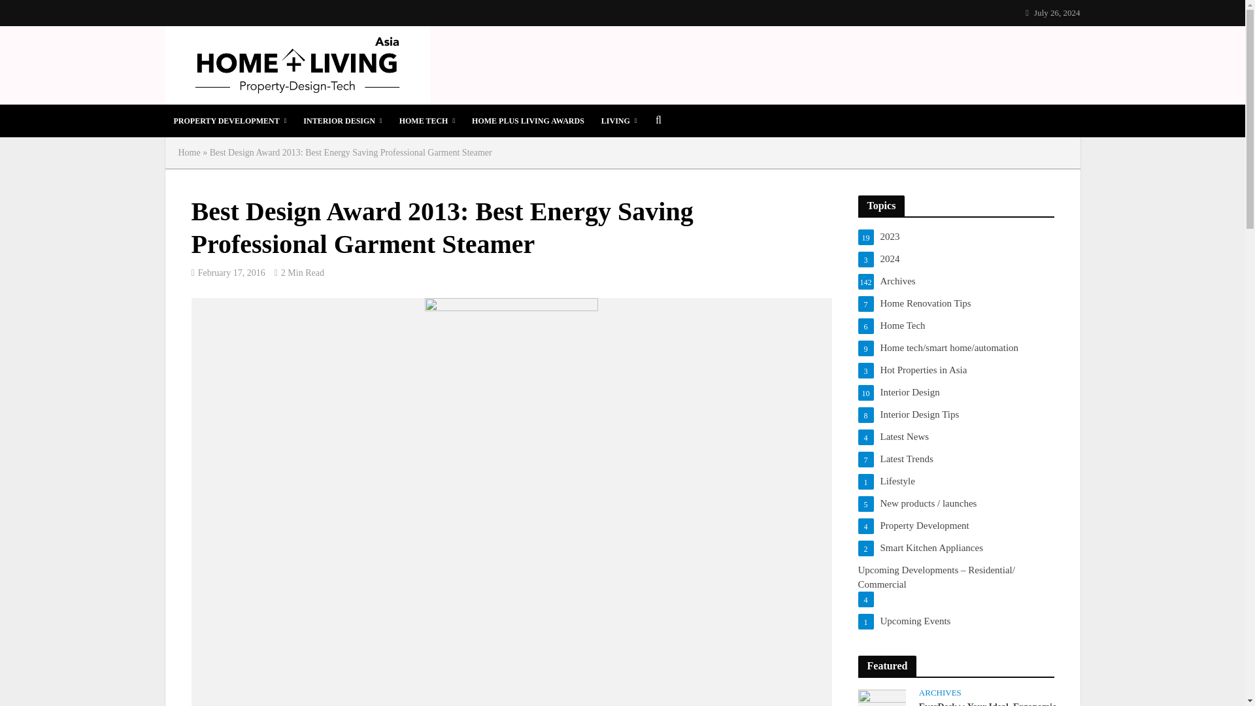 The width and height of the screenshot is (1255, 706). Describe the element at coordinates (343, 120) in the screenshot. I see `INTERIOR DESIGN` at that location.